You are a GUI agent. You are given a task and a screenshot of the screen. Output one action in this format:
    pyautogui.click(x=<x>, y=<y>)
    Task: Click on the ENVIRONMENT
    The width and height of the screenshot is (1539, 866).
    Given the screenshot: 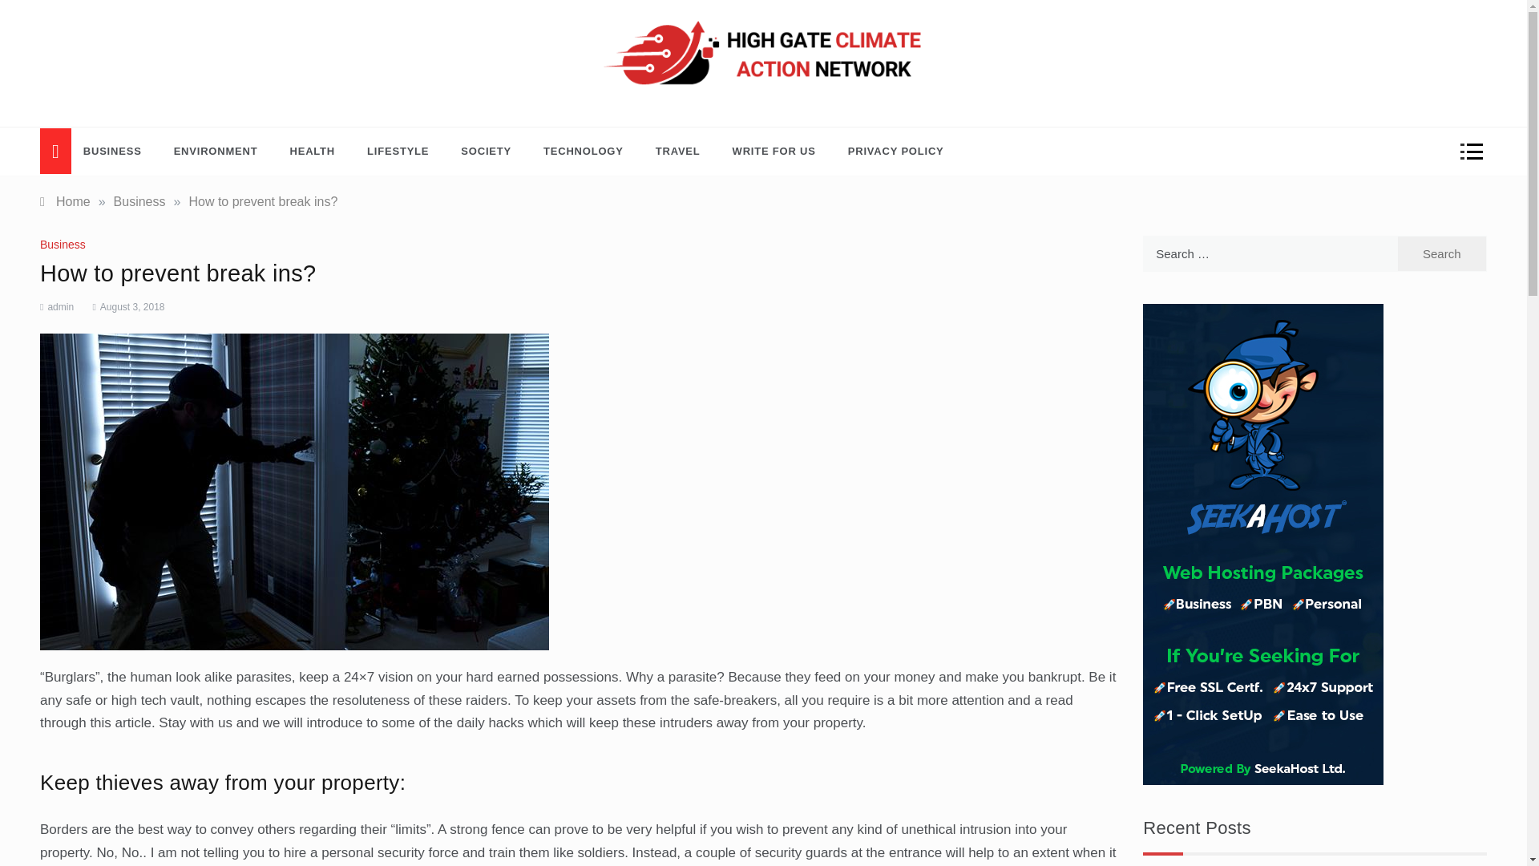 What is the action you would take?
    pyautogui.click(x=216, y=151)
    